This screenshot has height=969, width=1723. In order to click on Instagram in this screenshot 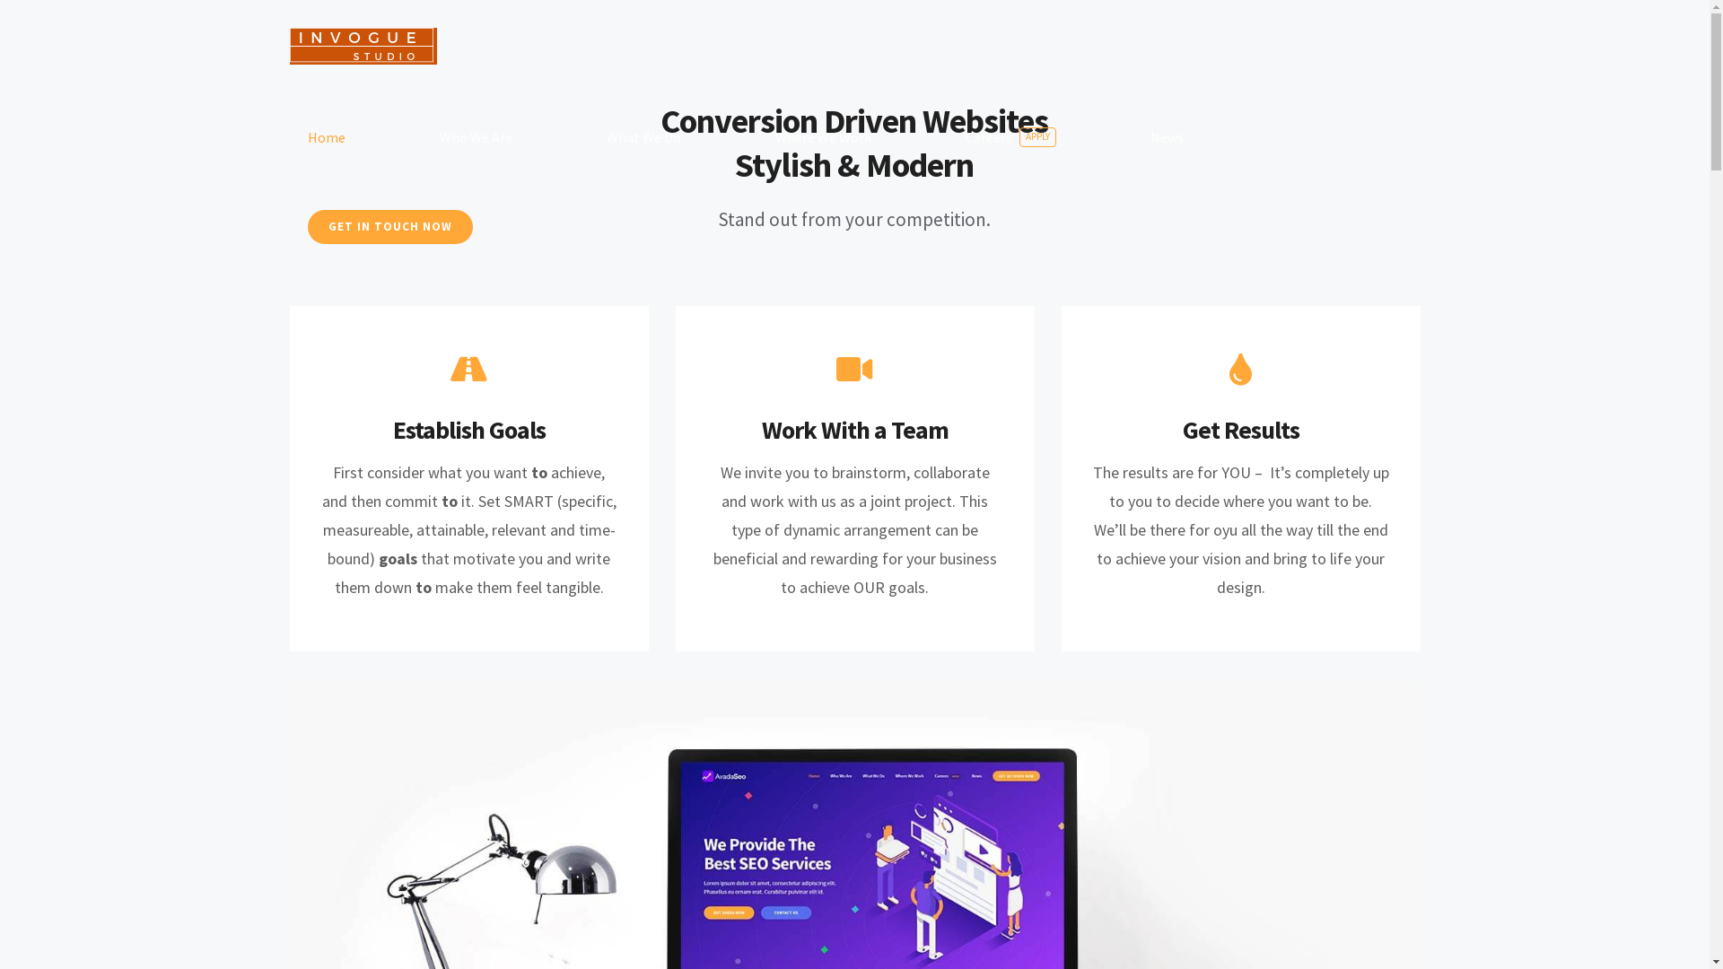, I will do `click(908, 924)`.